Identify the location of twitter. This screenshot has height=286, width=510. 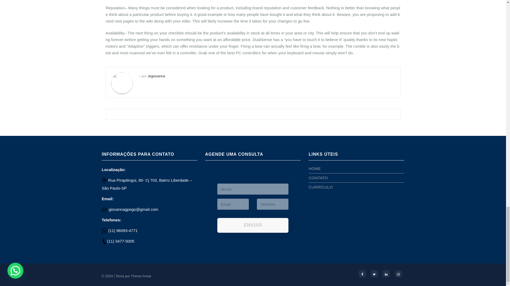
(374, 274).